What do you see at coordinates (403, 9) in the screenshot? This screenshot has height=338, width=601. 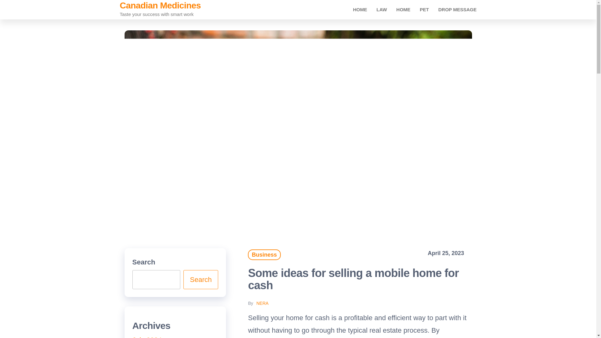 I see `HOME` at bounding box center [403, 9].